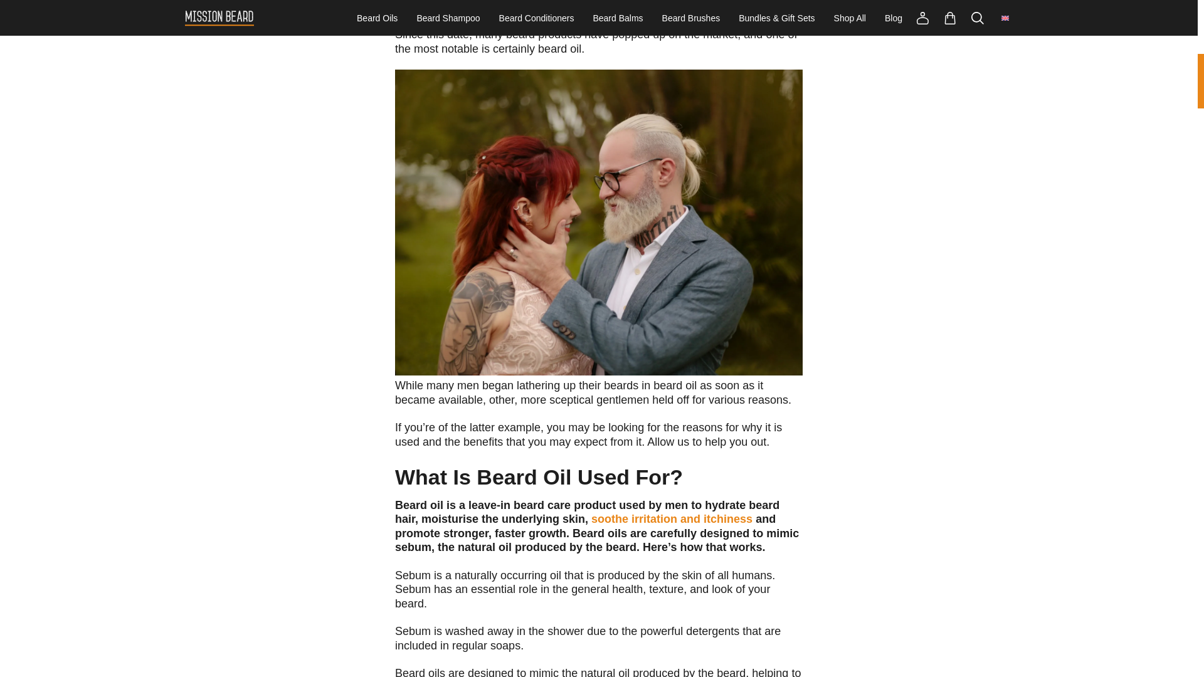 This screenshot has height=677, width=1204. I want to click on soothe irritation and itchiness, so click(672, 519).